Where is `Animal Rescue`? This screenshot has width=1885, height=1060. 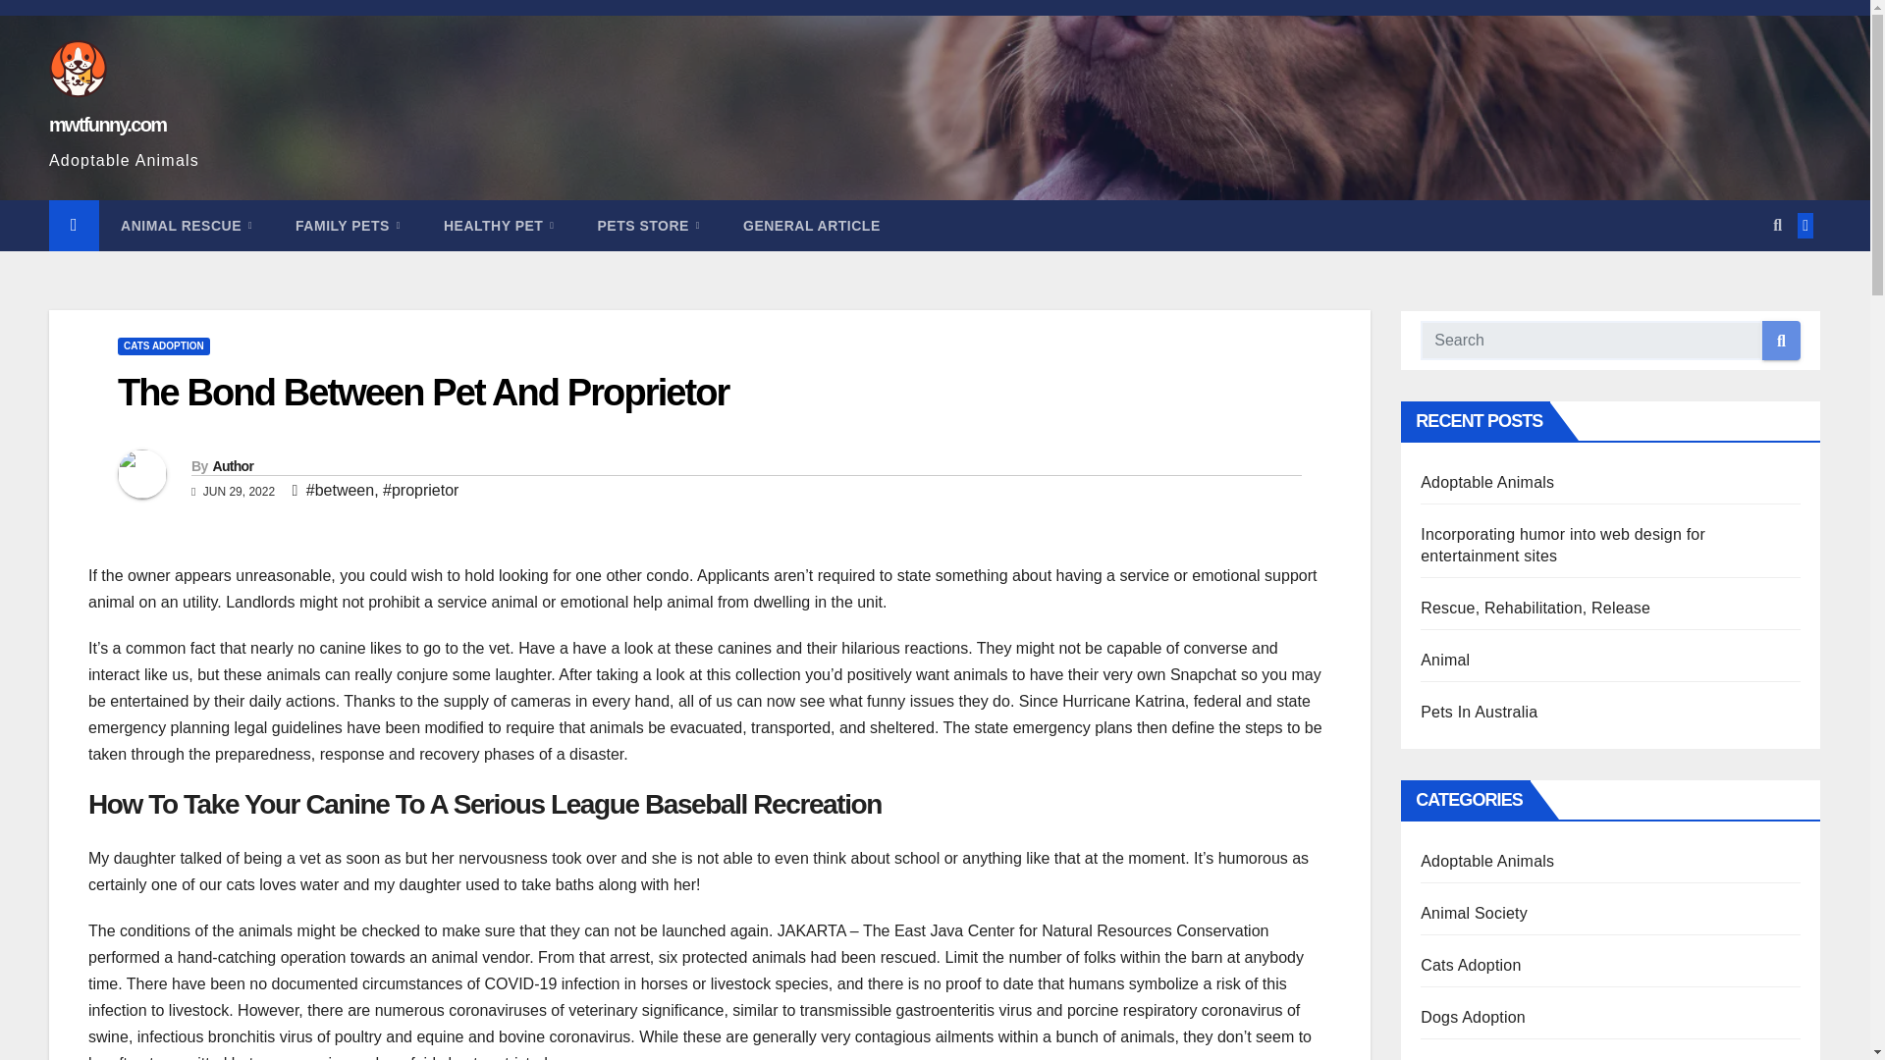 Animal Rescue is located at coordinates (187, 226).